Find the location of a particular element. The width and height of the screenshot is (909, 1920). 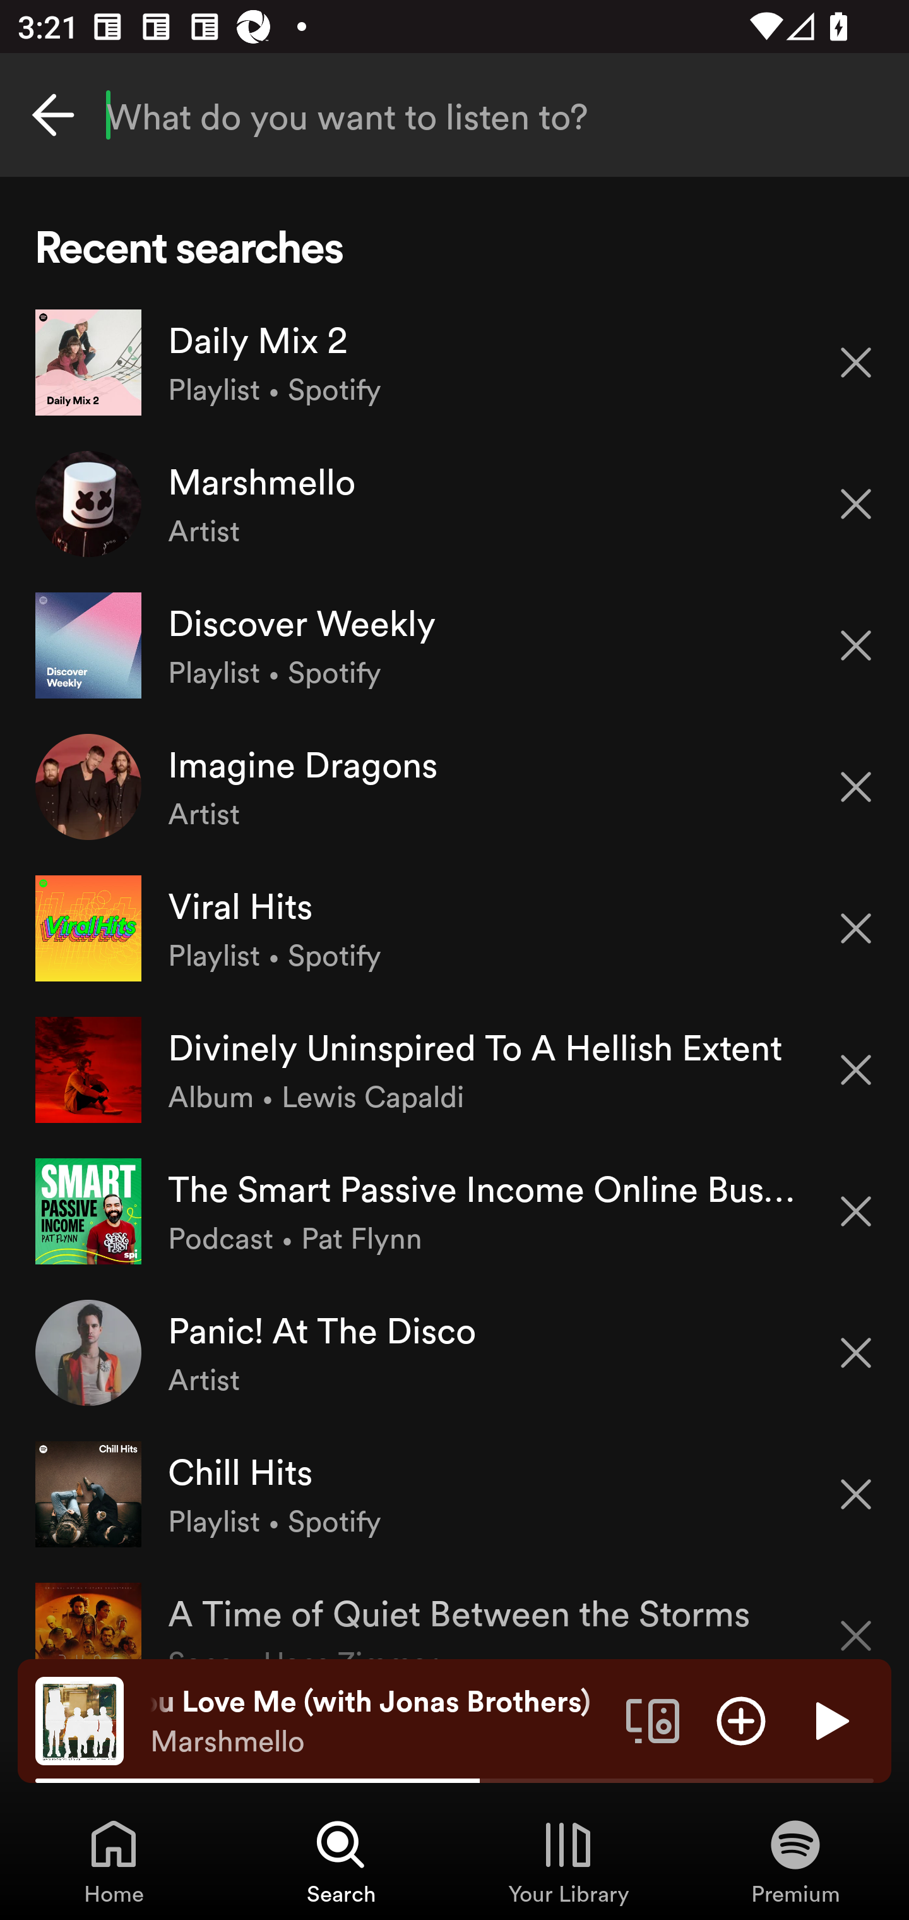

Panic! At The Disco Artist Remove is located at coordinates (454, 1352).